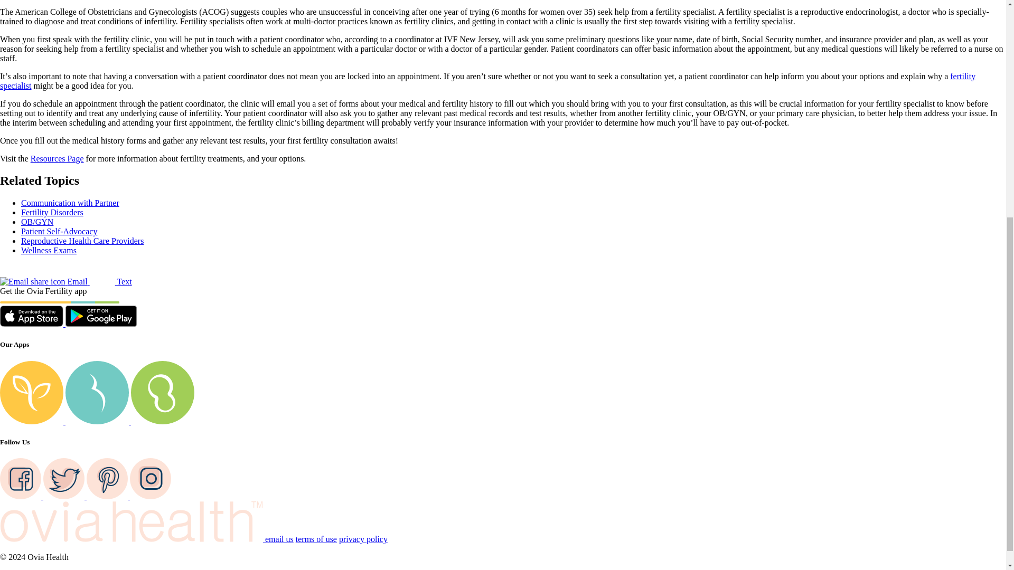 The height and width of the screenshot is (570, 1014). I want to click on privacy policy, so click(363, 539).